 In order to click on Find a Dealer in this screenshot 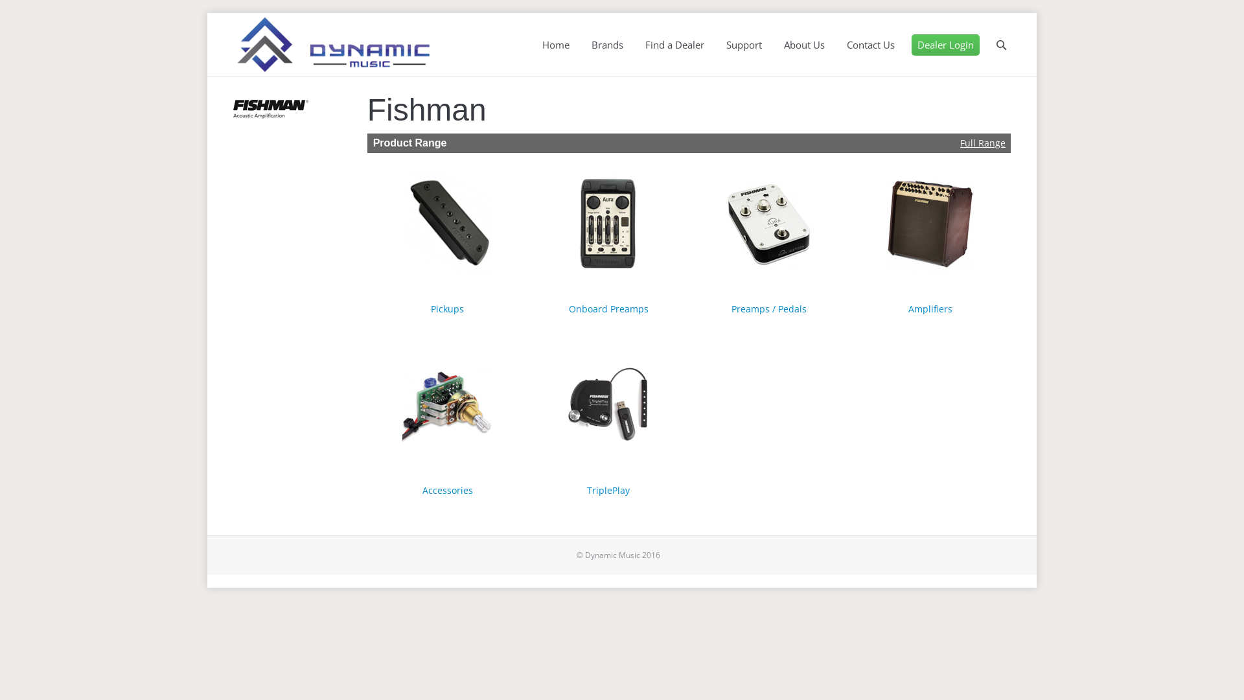, I will do `click(674, 45)`.